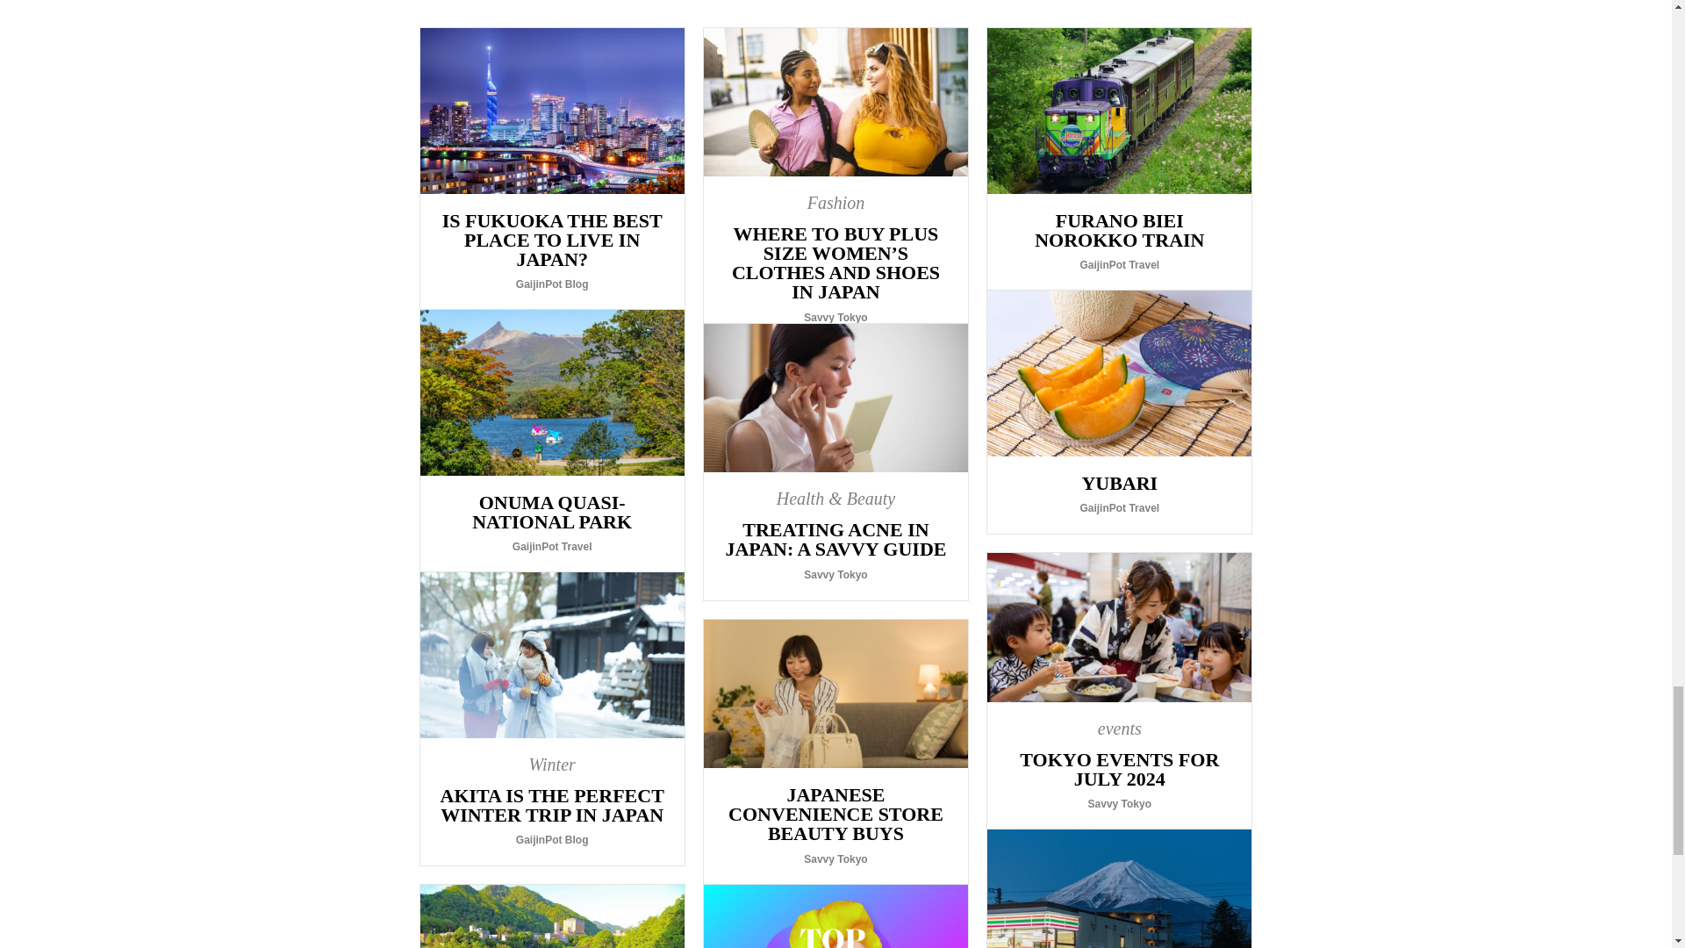 This screenshot has height=948, width=1685. What do you see at coordinates (551, 169) in the screenshot?
I see `Is Fukuoka the Best Place to Live in Japan?` at bounding box center [551, 169].